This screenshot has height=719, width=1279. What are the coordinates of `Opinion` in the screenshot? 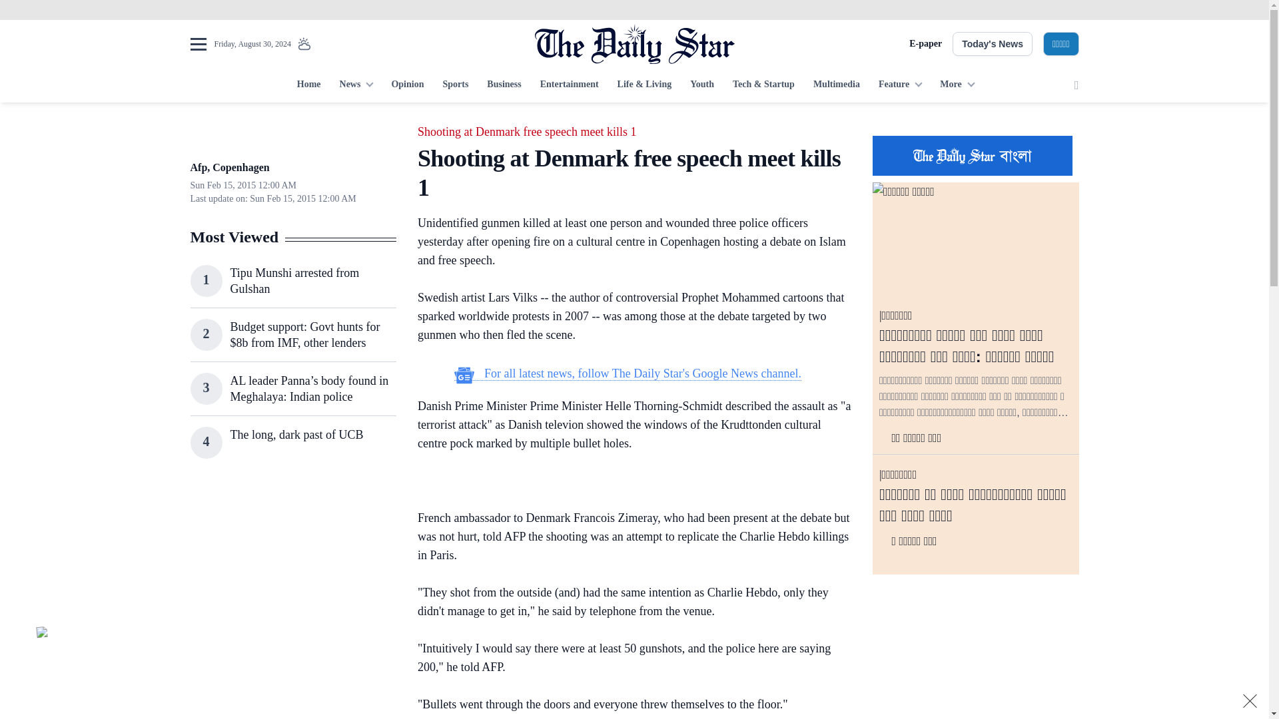 It's located at (407, 85).